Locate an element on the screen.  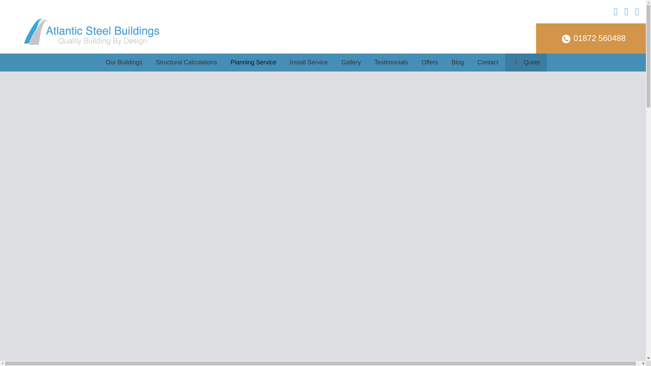
Our Buildings is located at coordinates (124, 62).